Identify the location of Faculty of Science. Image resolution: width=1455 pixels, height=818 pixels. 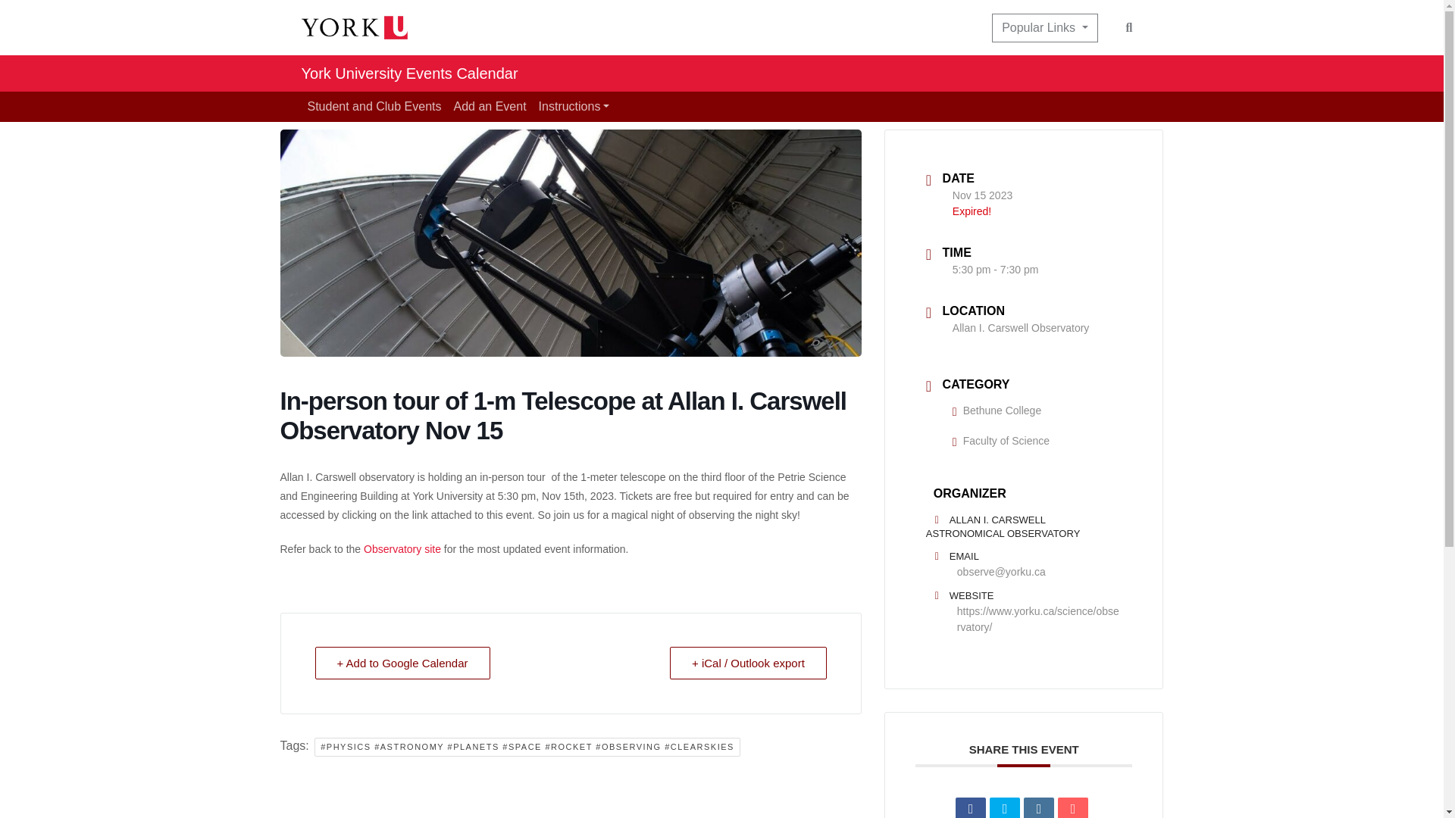
(1000, 440).